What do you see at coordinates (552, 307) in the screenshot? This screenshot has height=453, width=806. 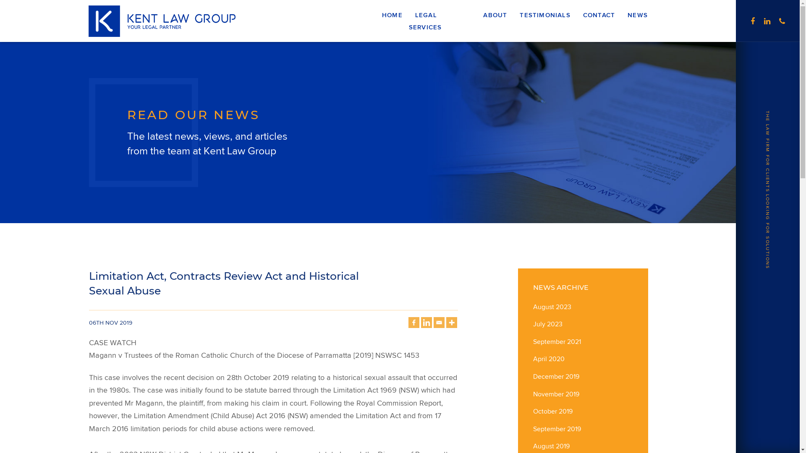 I see `August 2023` at bounding box center [552, 307].